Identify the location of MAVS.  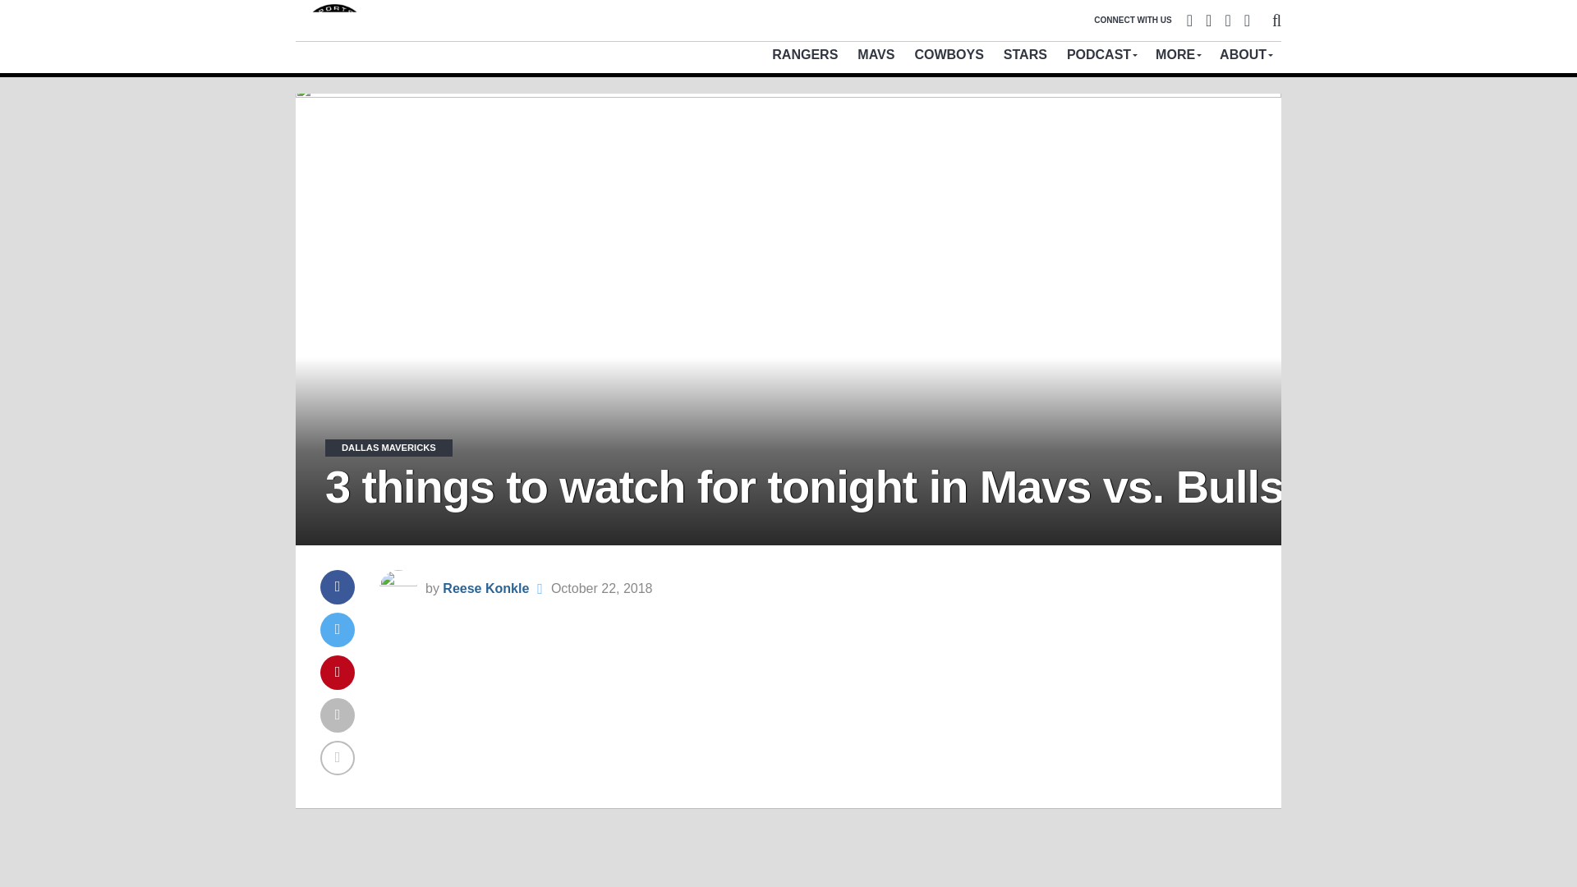
(876, 54).